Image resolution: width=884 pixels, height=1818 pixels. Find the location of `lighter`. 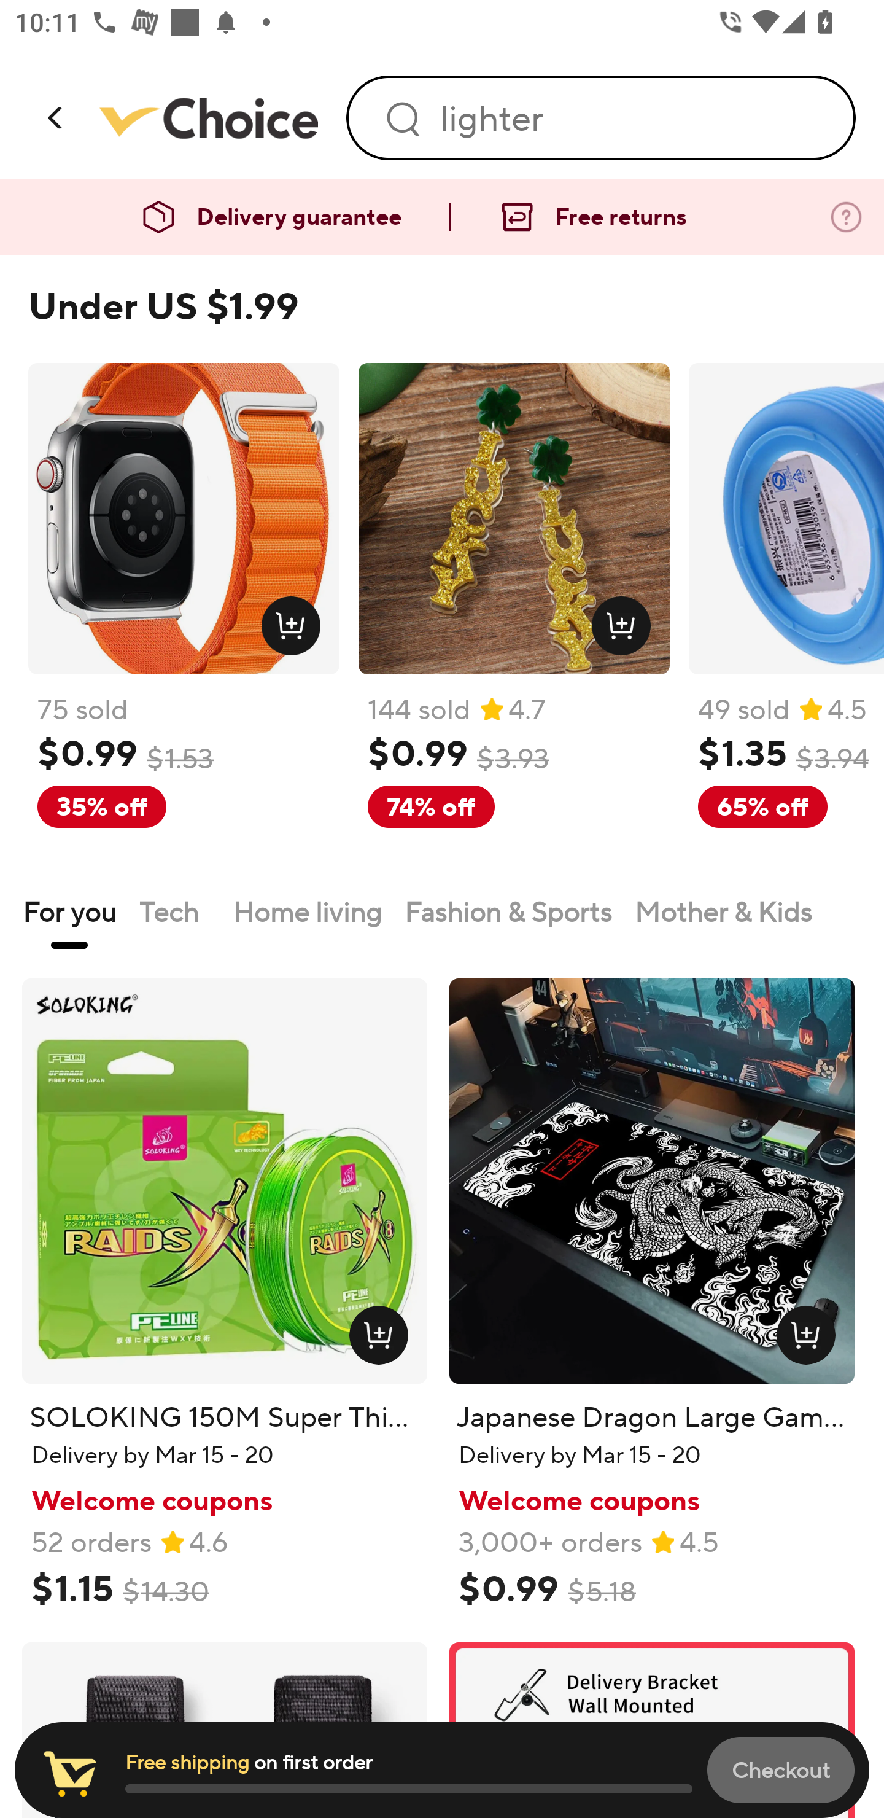

lighter is located at coordinates (634, 118).